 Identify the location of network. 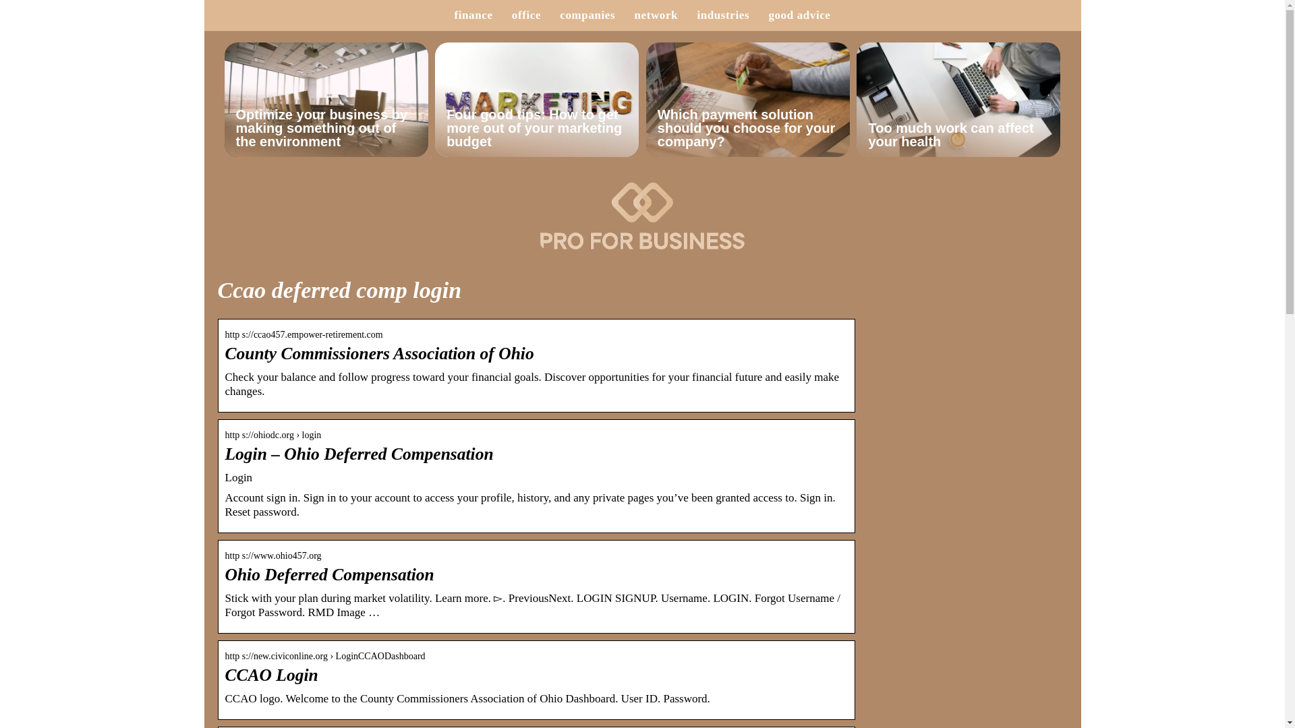
(656, 15).